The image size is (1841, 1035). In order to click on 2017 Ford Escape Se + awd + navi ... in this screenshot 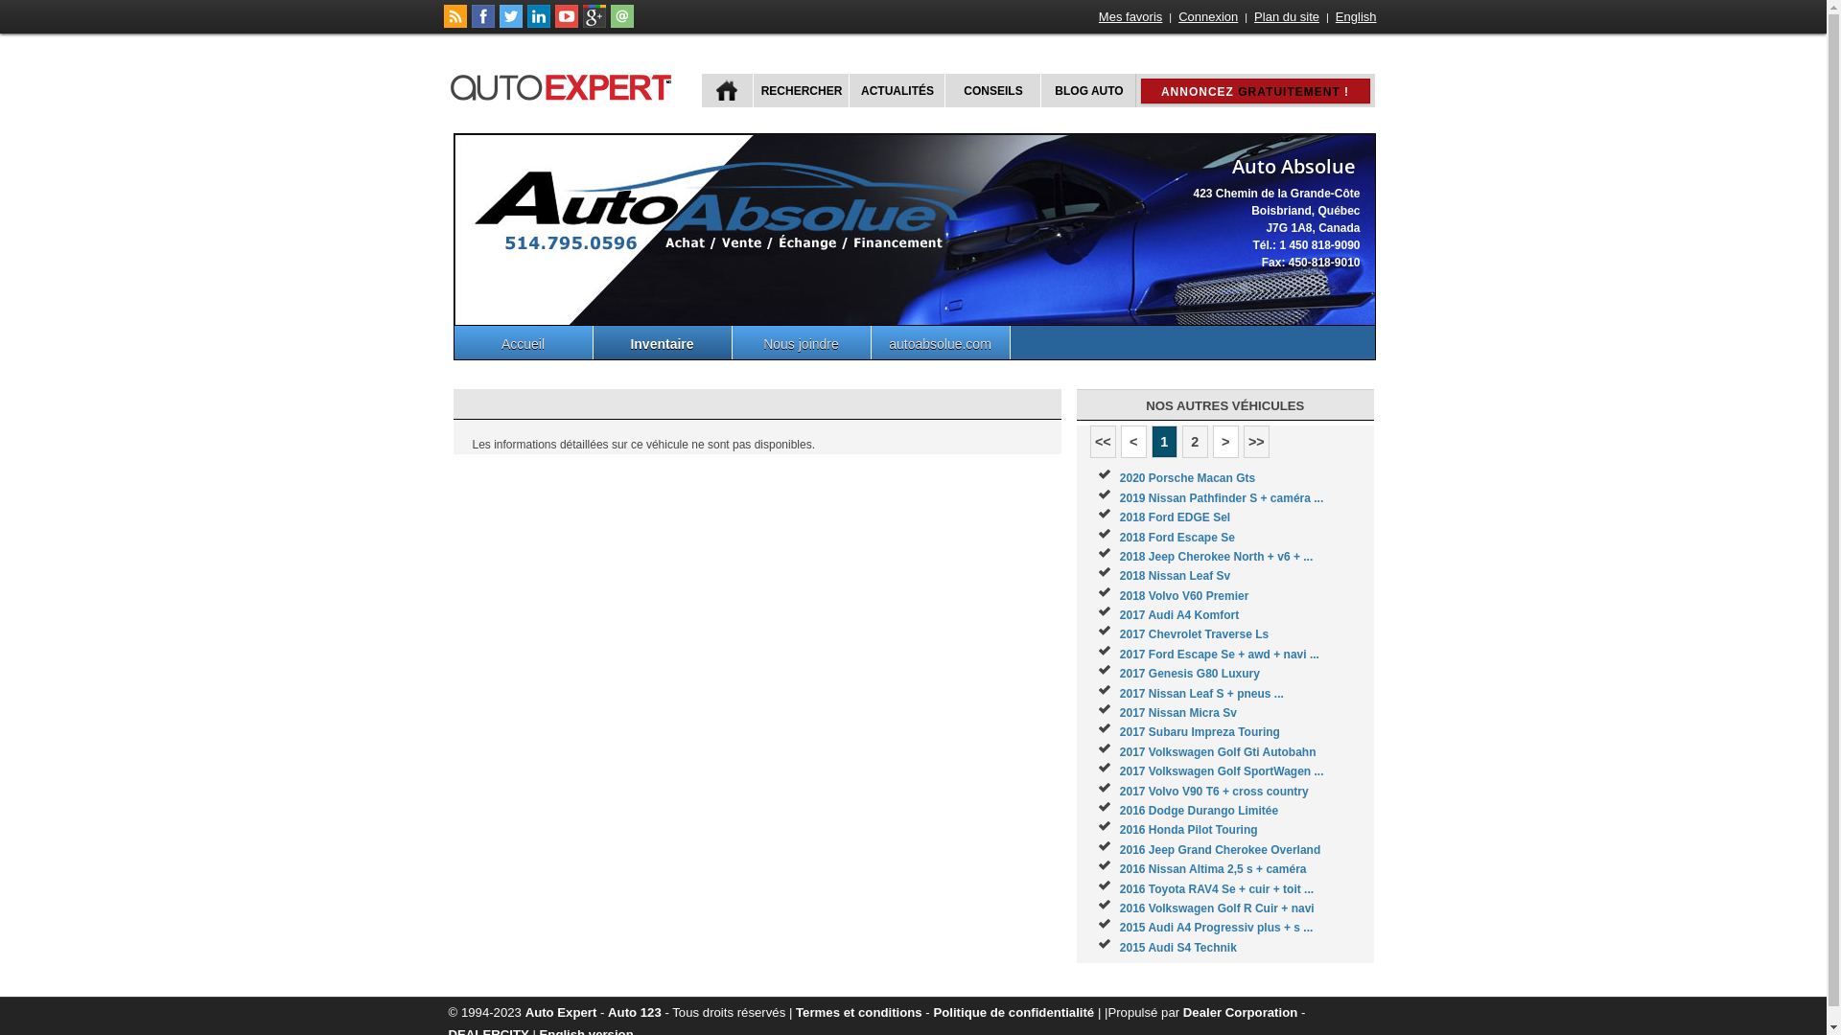, I will do `click(1220, 655)`.